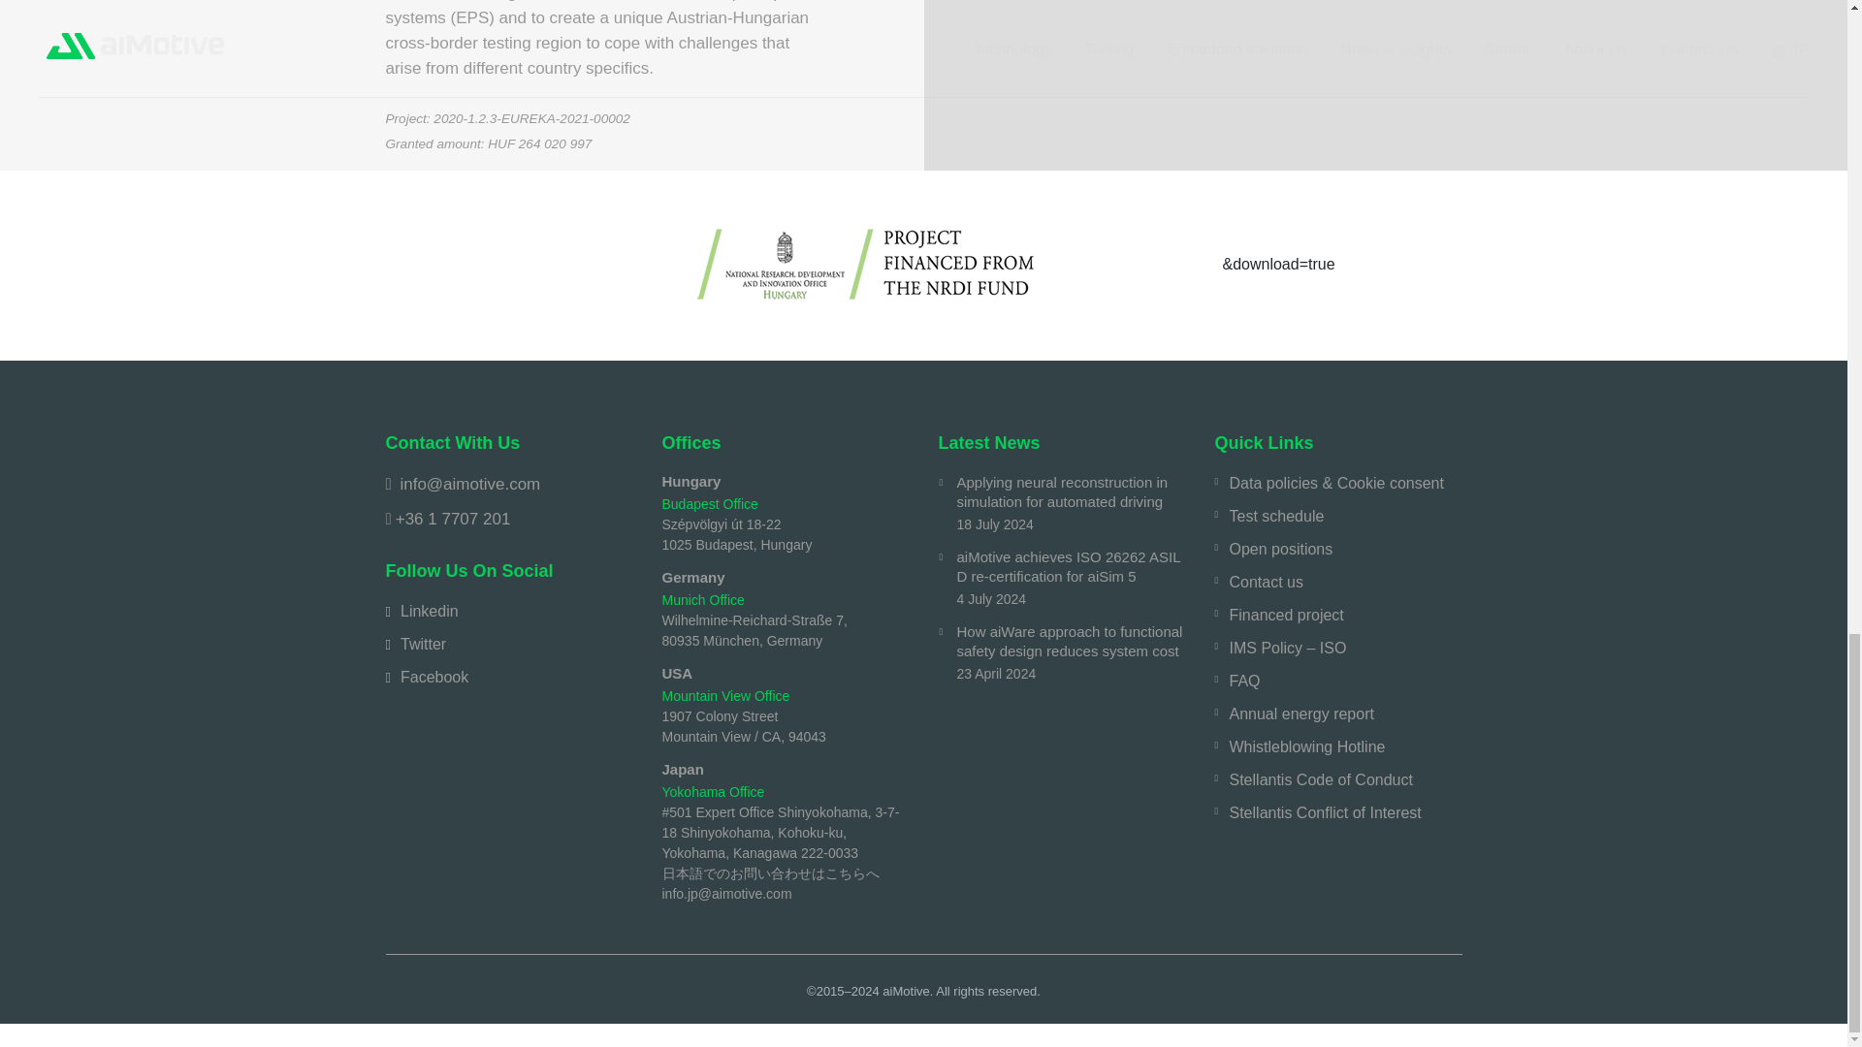  What do you see at coordinates (725, 696) in the screenshot?
I see `Mountain View Office` at bounding box center [725, 696].